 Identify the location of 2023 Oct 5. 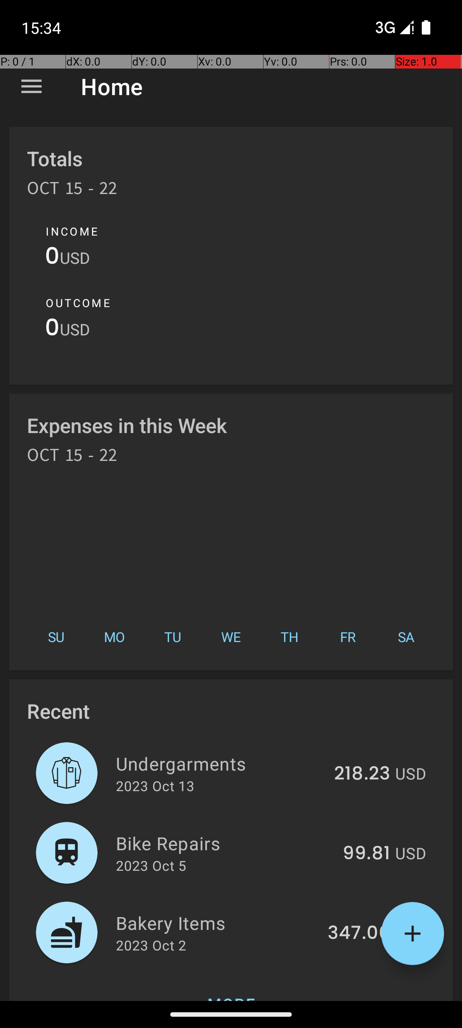
(151, 865).